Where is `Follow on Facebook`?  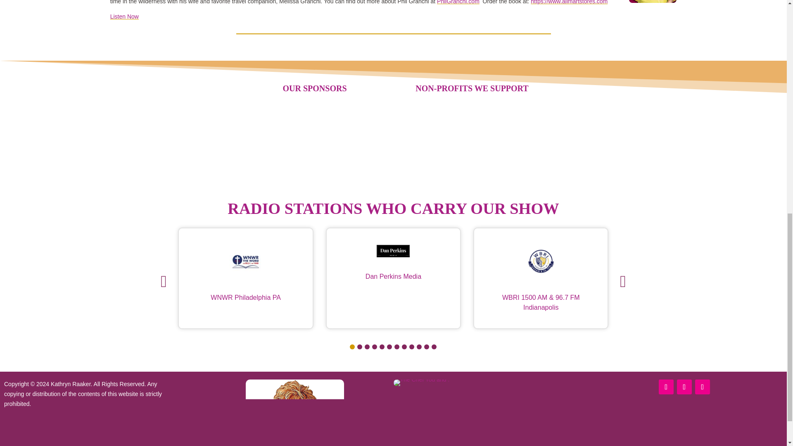 Follow on Facebook is located at coordinates (666, 387).